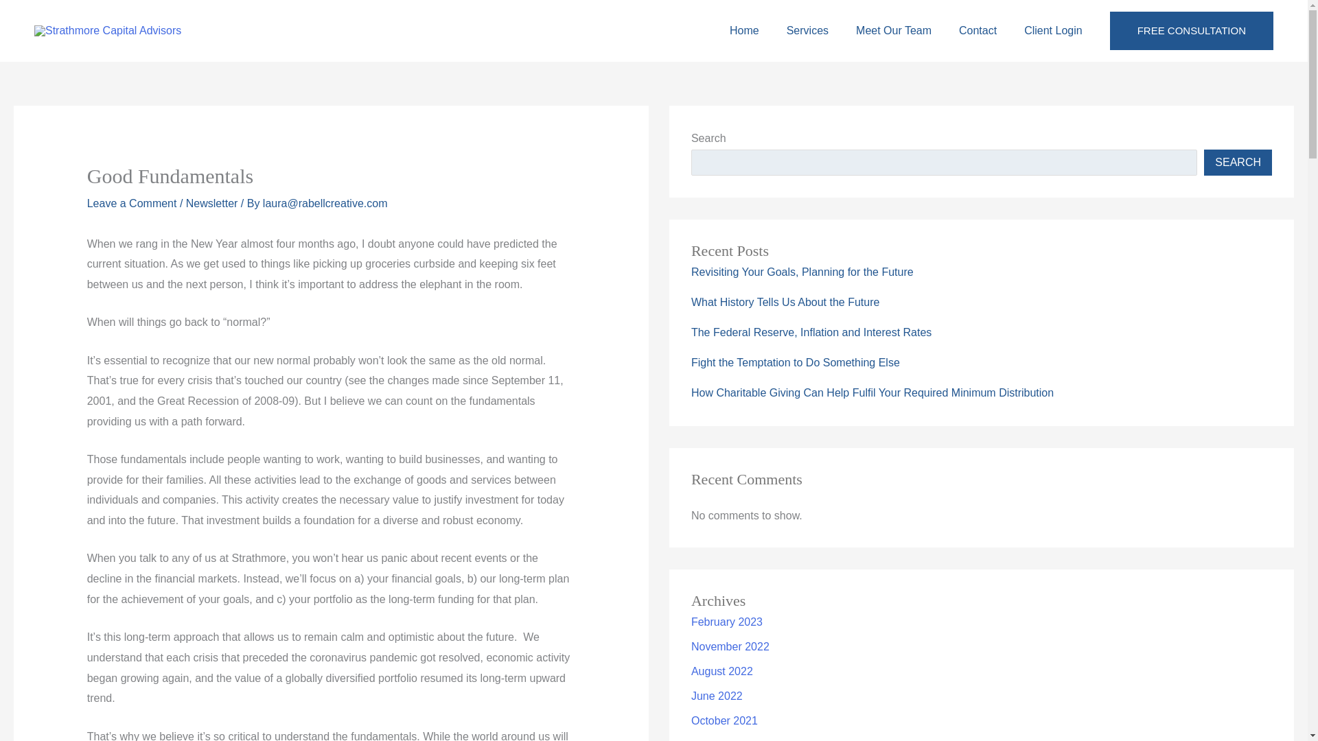 The image size is (1318, 741). I want to click on Fight the Temptation to Do Something Else, so click(795, 362).